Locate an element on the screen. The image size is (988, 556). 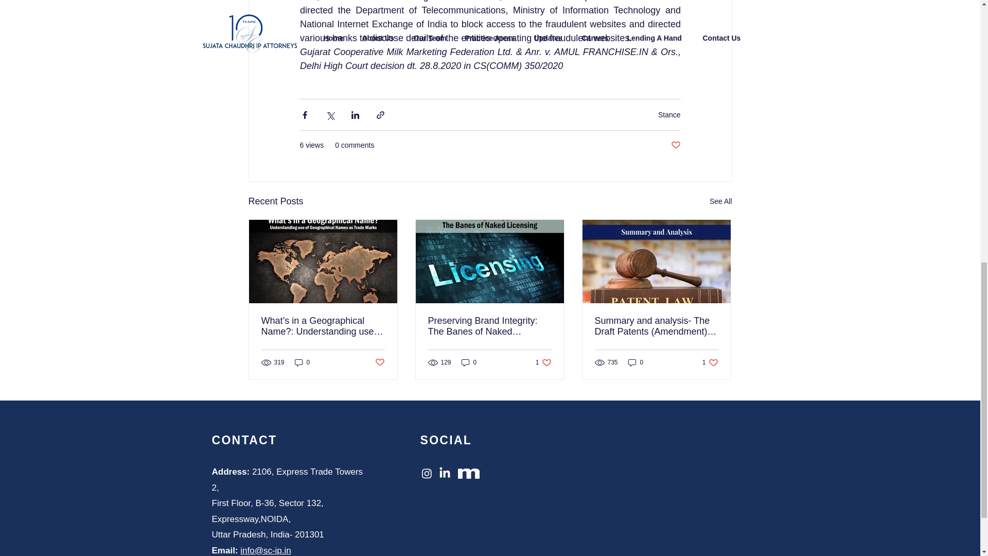
0 is located at coordinates (469, 362).